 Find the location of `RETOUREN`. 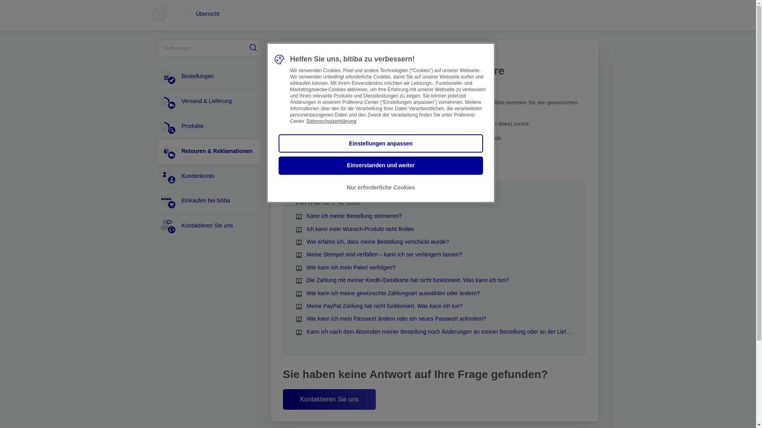

RETOUREN is located at coordinates (420, 55).